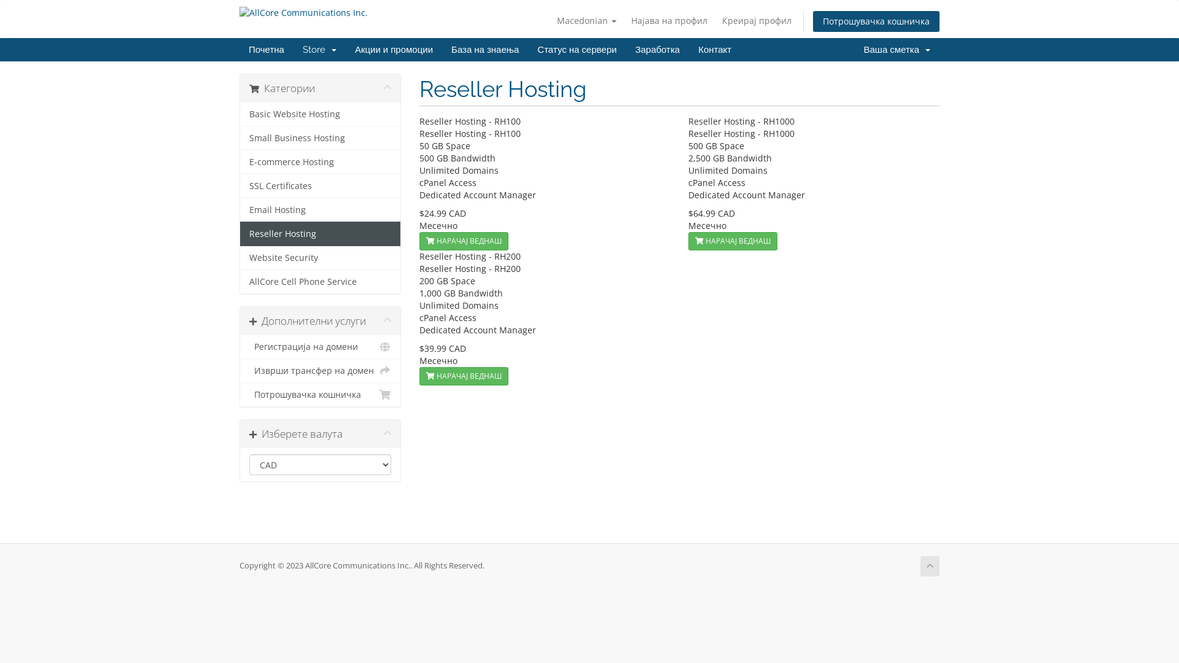  Describe the element at coordinates (321, 281) in the screenshot. I see `AllCore Cell Phone Service` at that location.